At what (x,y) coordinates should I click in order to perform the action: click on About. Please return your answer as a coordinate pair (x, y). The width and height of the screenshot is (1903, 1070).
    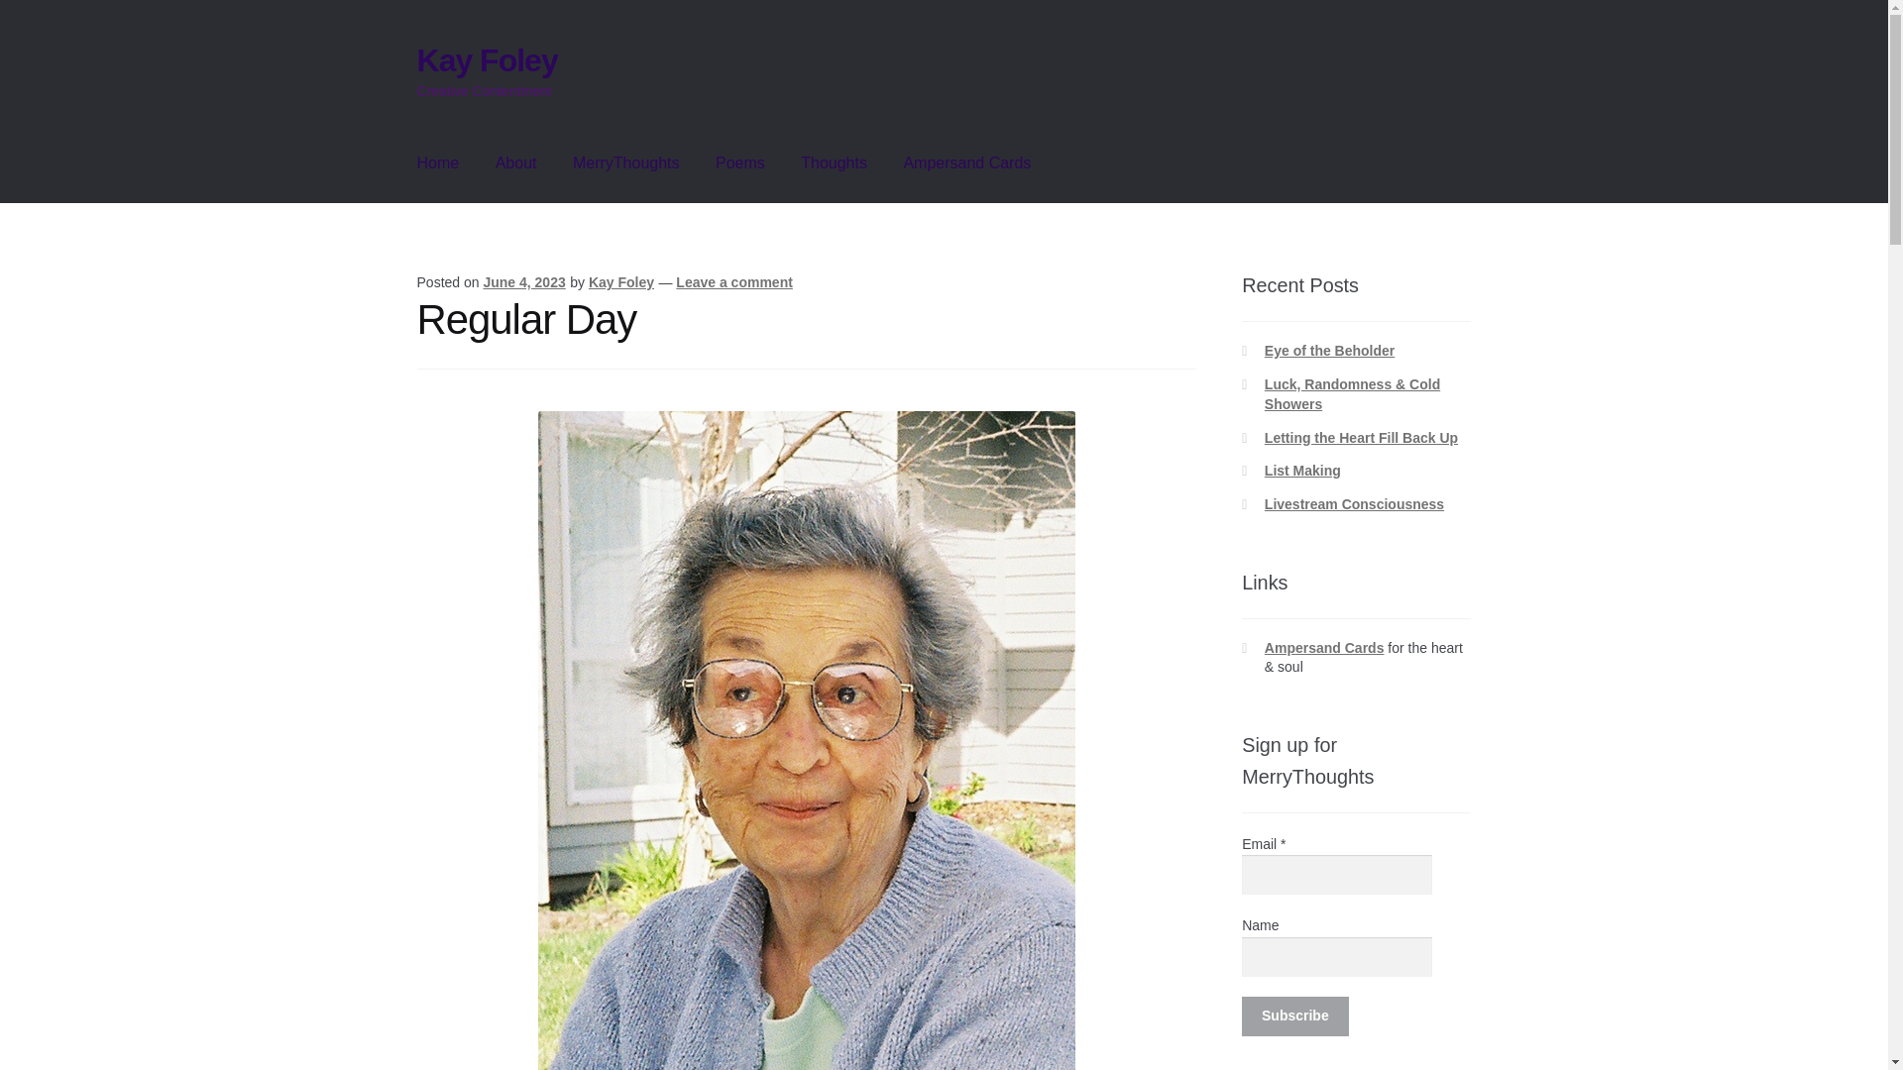
    Looking at the image, I should click on (515, 163).